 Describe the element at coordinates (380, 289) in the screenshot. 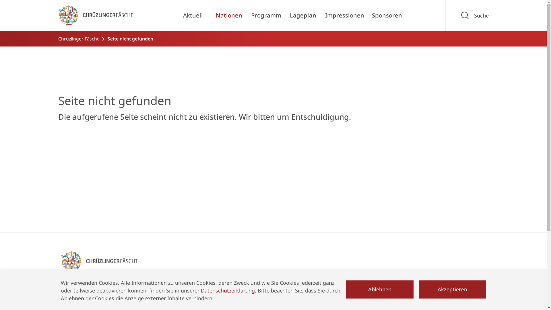

I see `Ablehnen` at that location.